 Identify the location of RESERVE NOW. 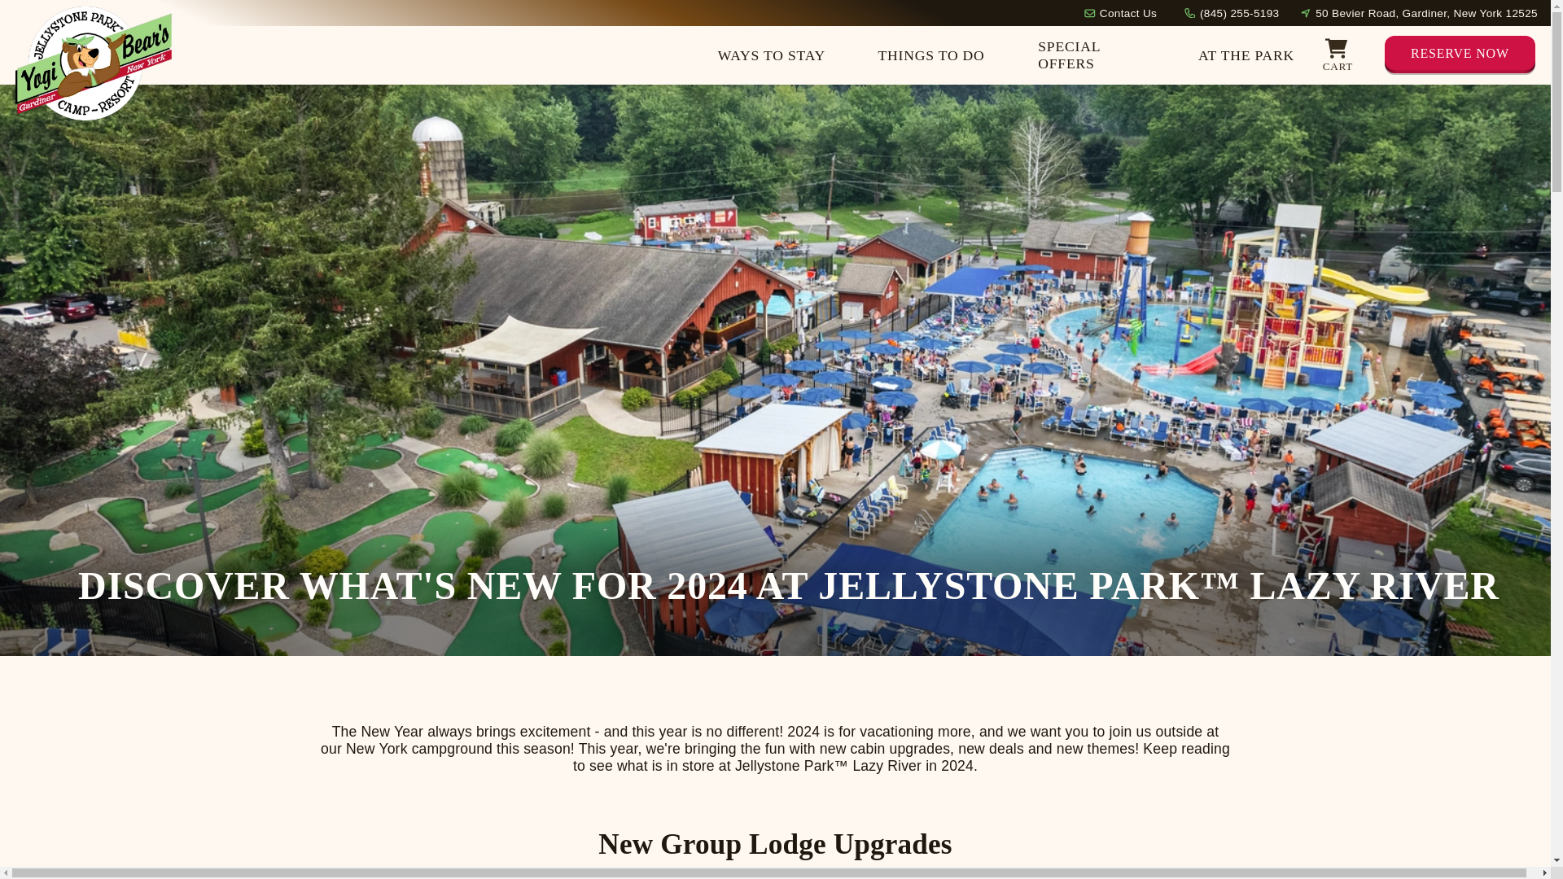
(1460, 55).